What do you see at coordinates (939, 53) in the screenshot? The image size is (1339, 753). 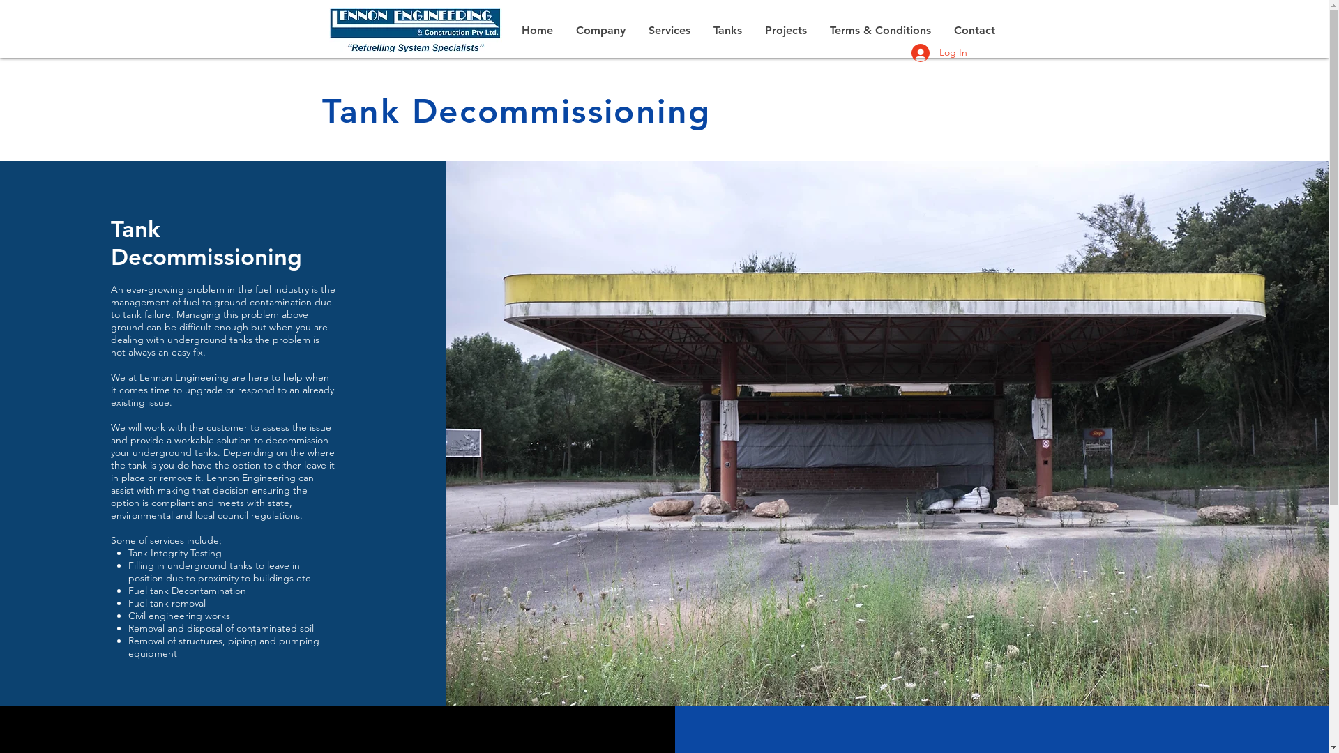 I see `Log In` at bounding box center [939, 53].